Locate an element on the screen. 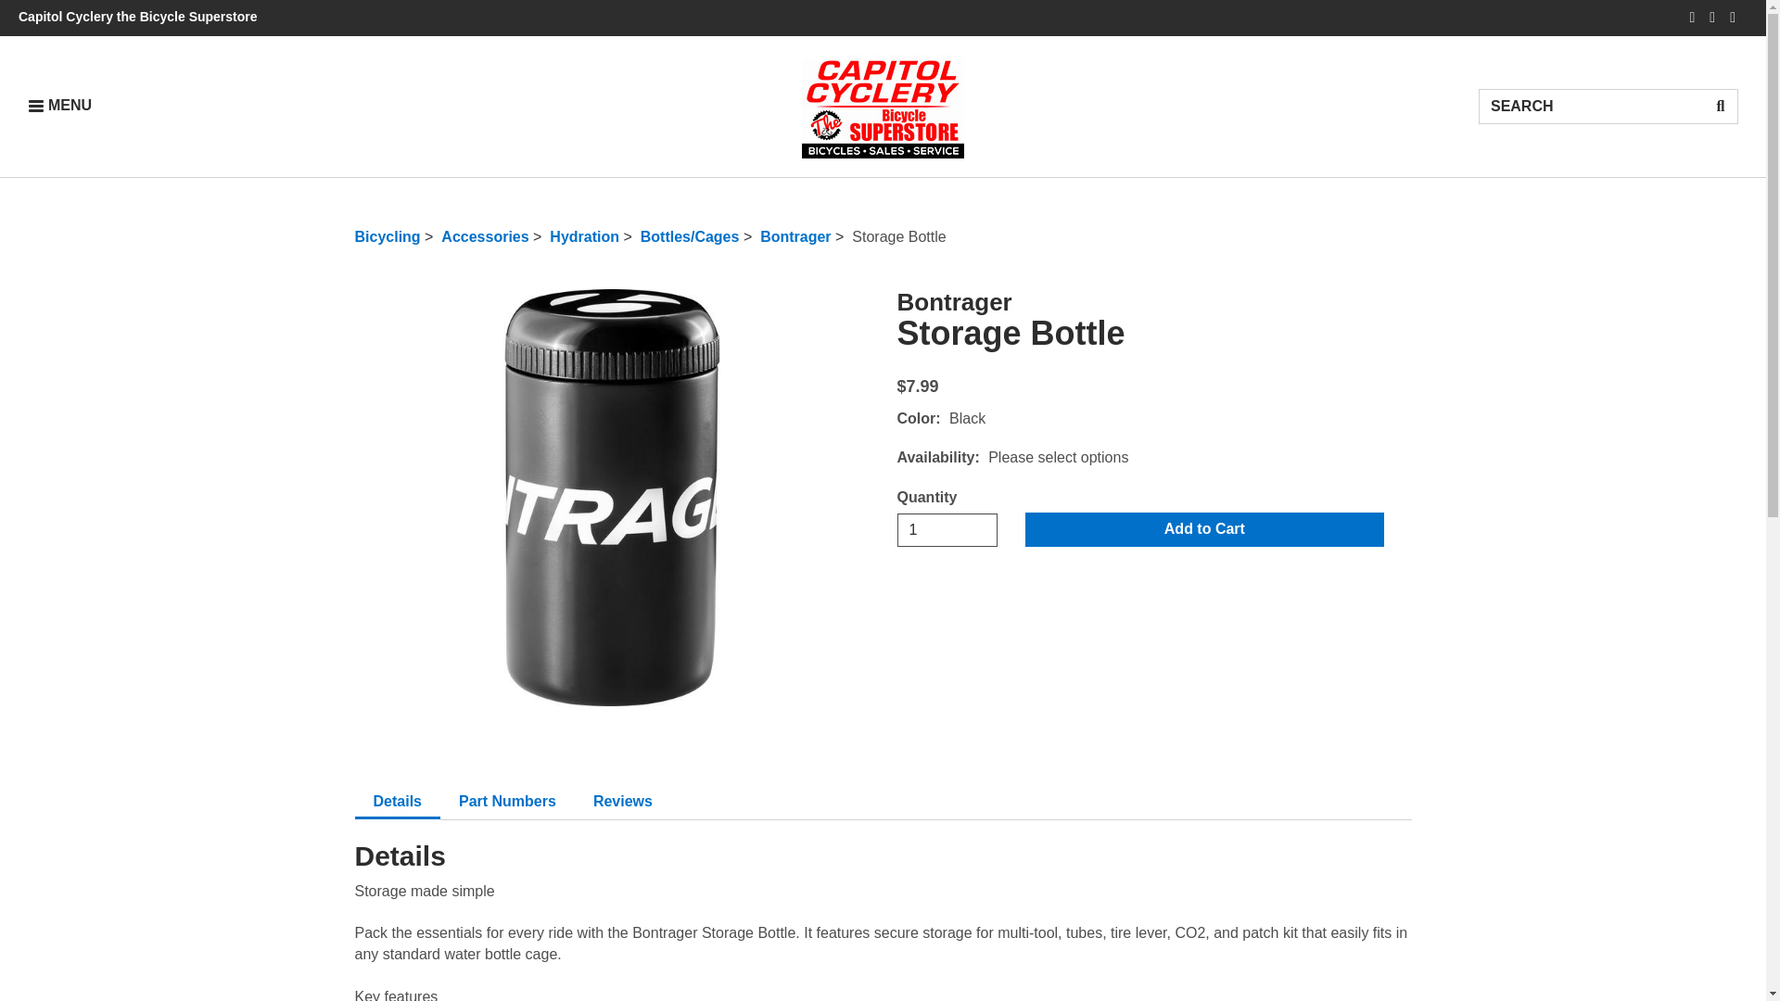 This screenshot has width=1780, height=1001. Accessories is located at coordinates (388, 236).